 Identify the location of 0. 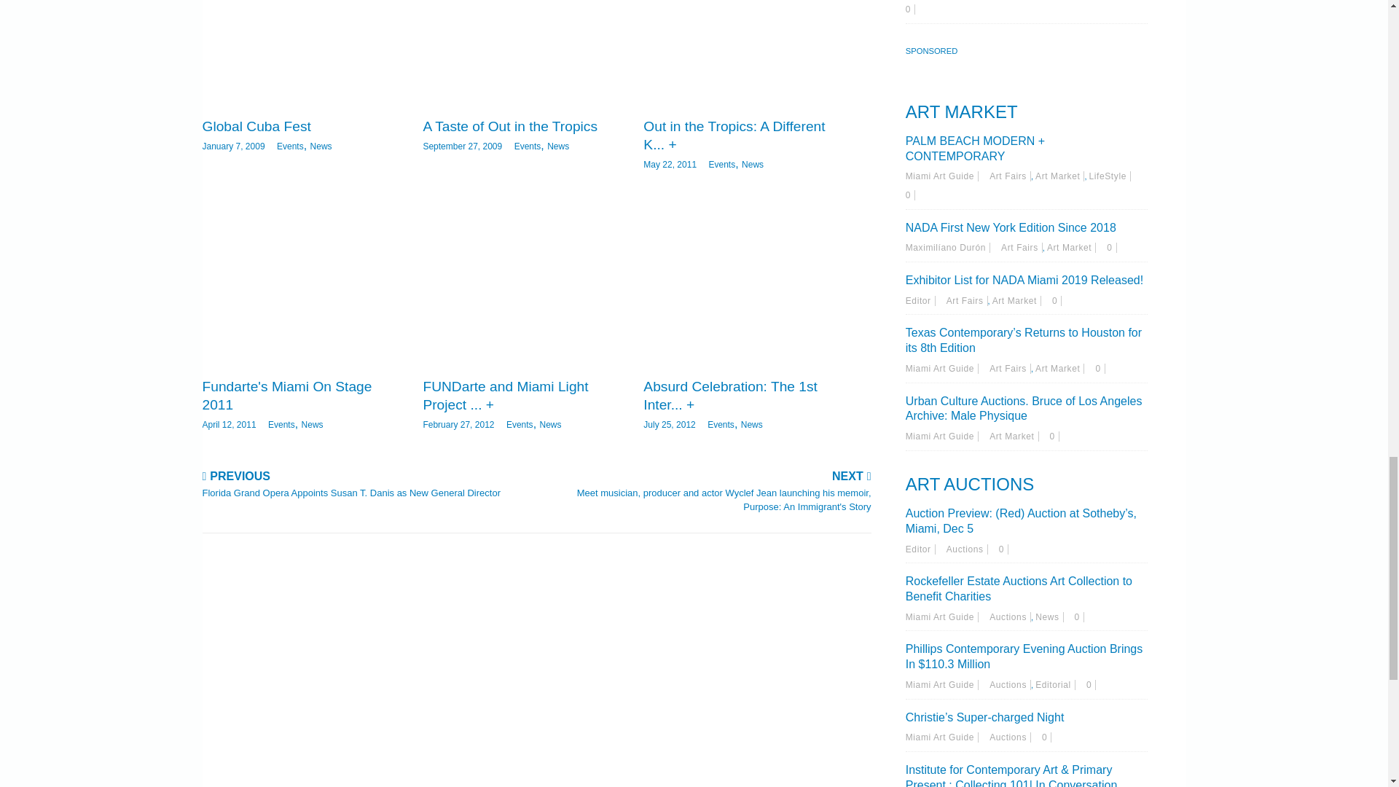
(1111, 247).